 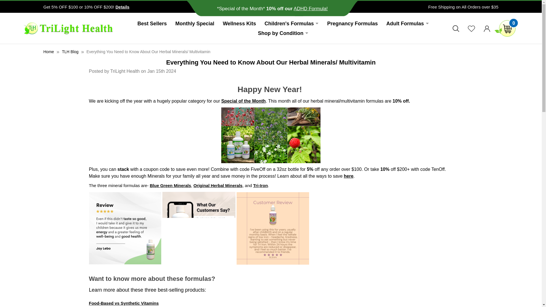 What do you see at coordinates (152, 23) in the screenshot?
I see `Best Sellers` at bounding box center [152, 23].